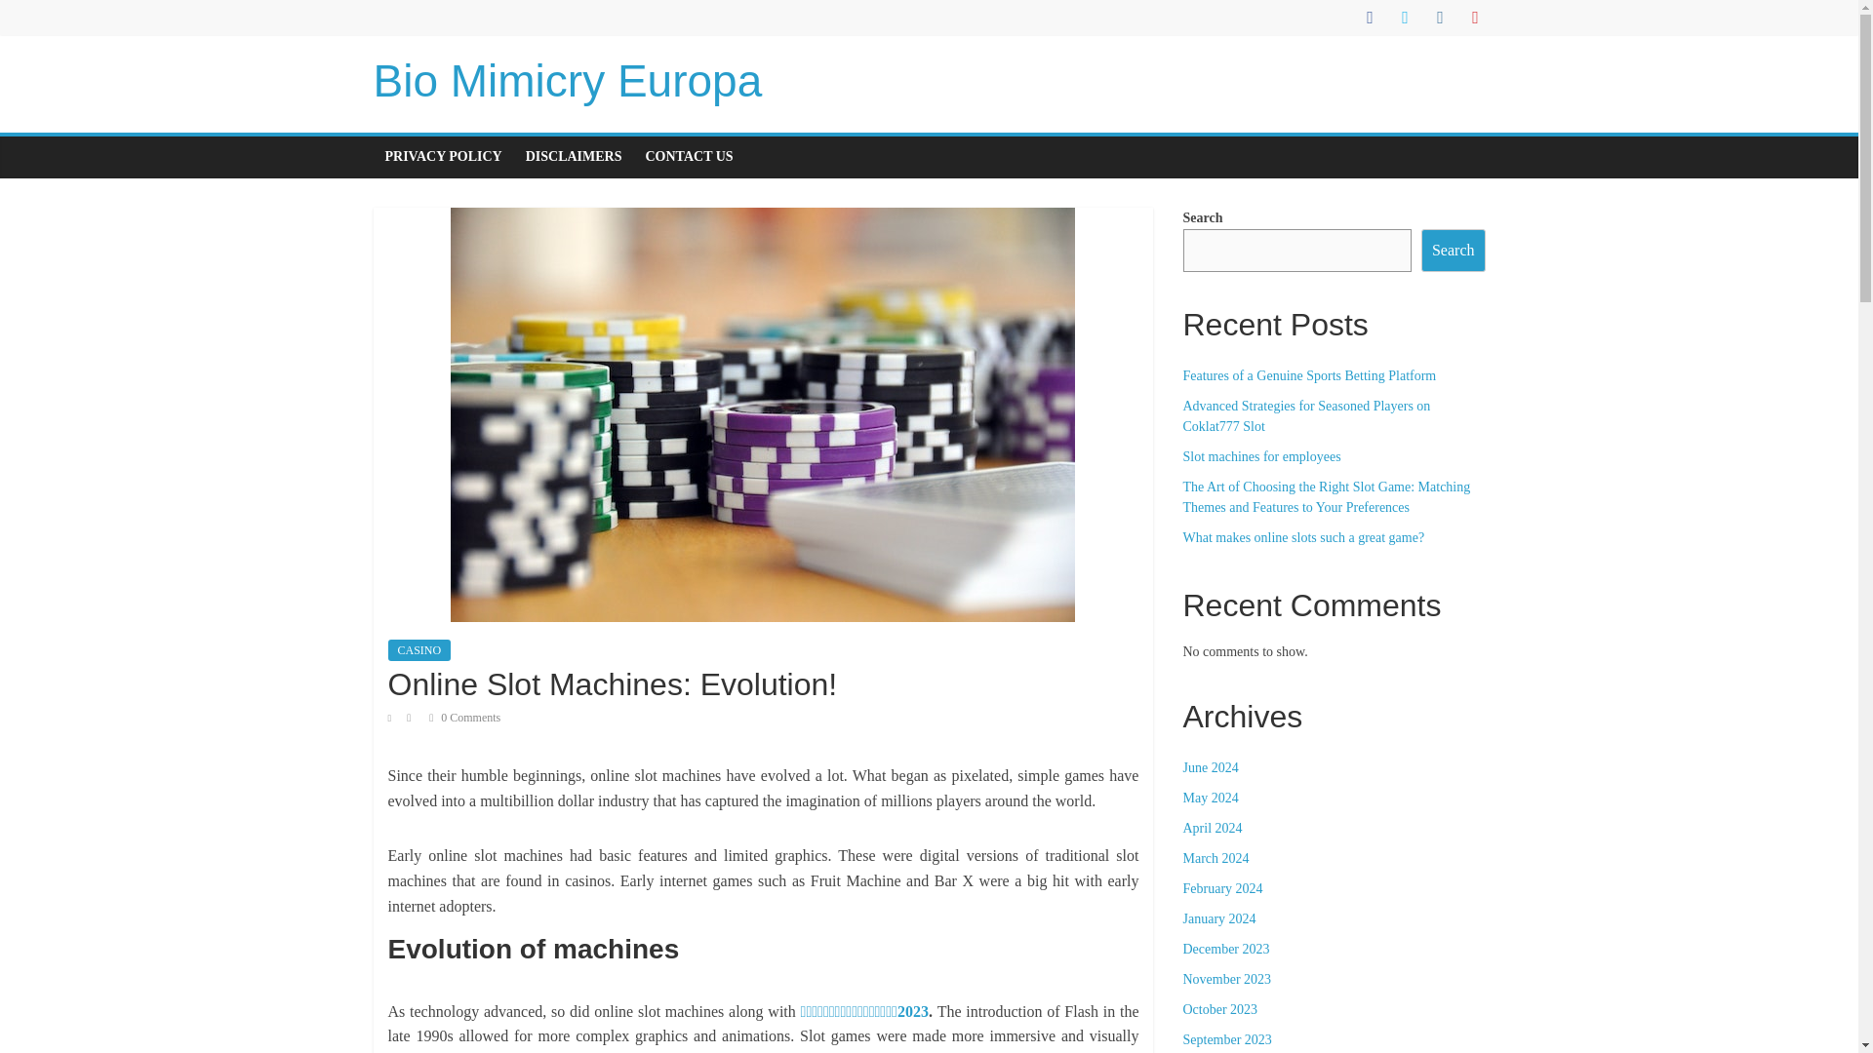 The image size is (1873, 1053). I want to click on 0 Comments, so click(464, 718).